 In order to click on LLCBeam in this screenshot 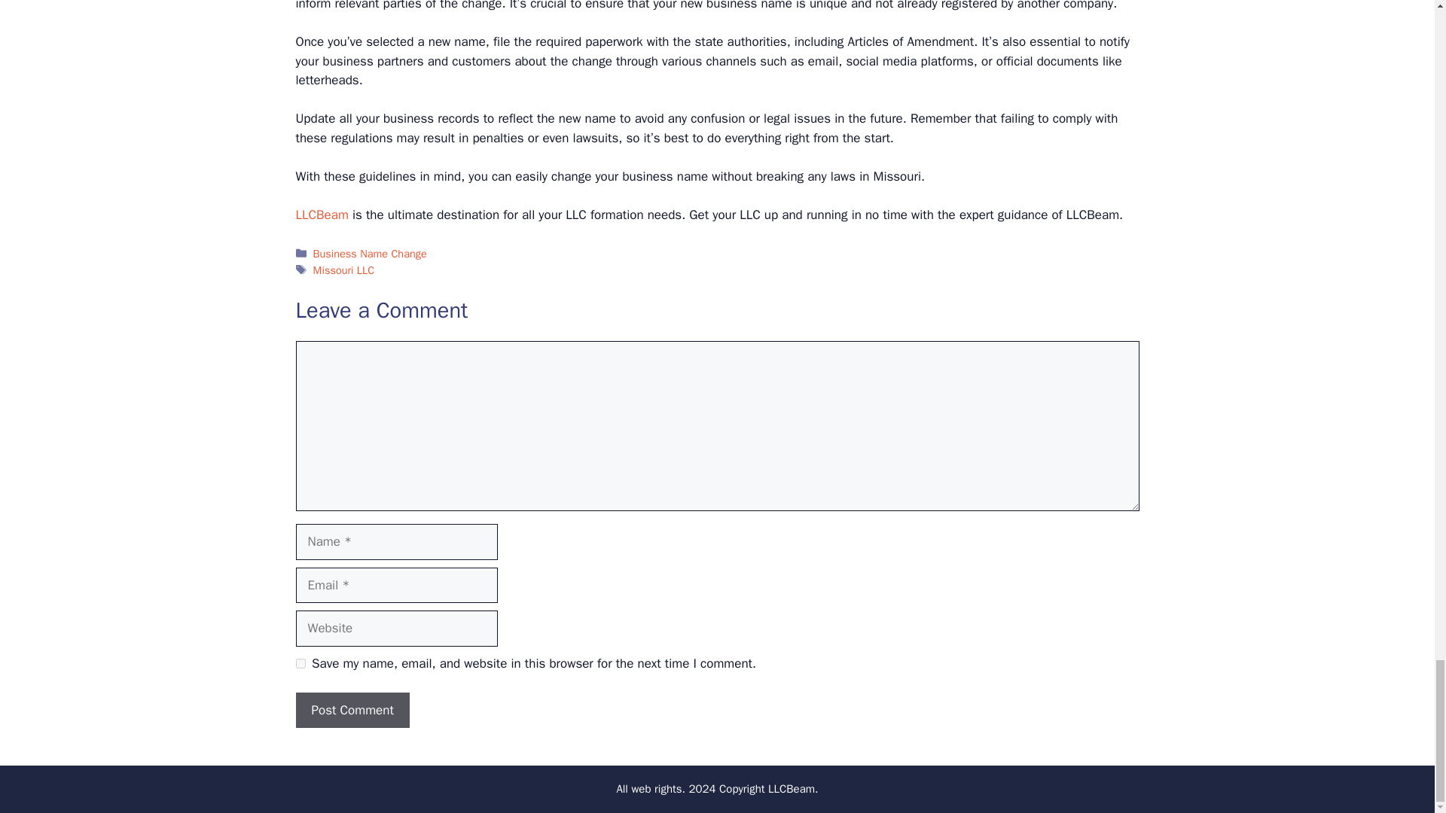, I will do `click(791, 789)`.